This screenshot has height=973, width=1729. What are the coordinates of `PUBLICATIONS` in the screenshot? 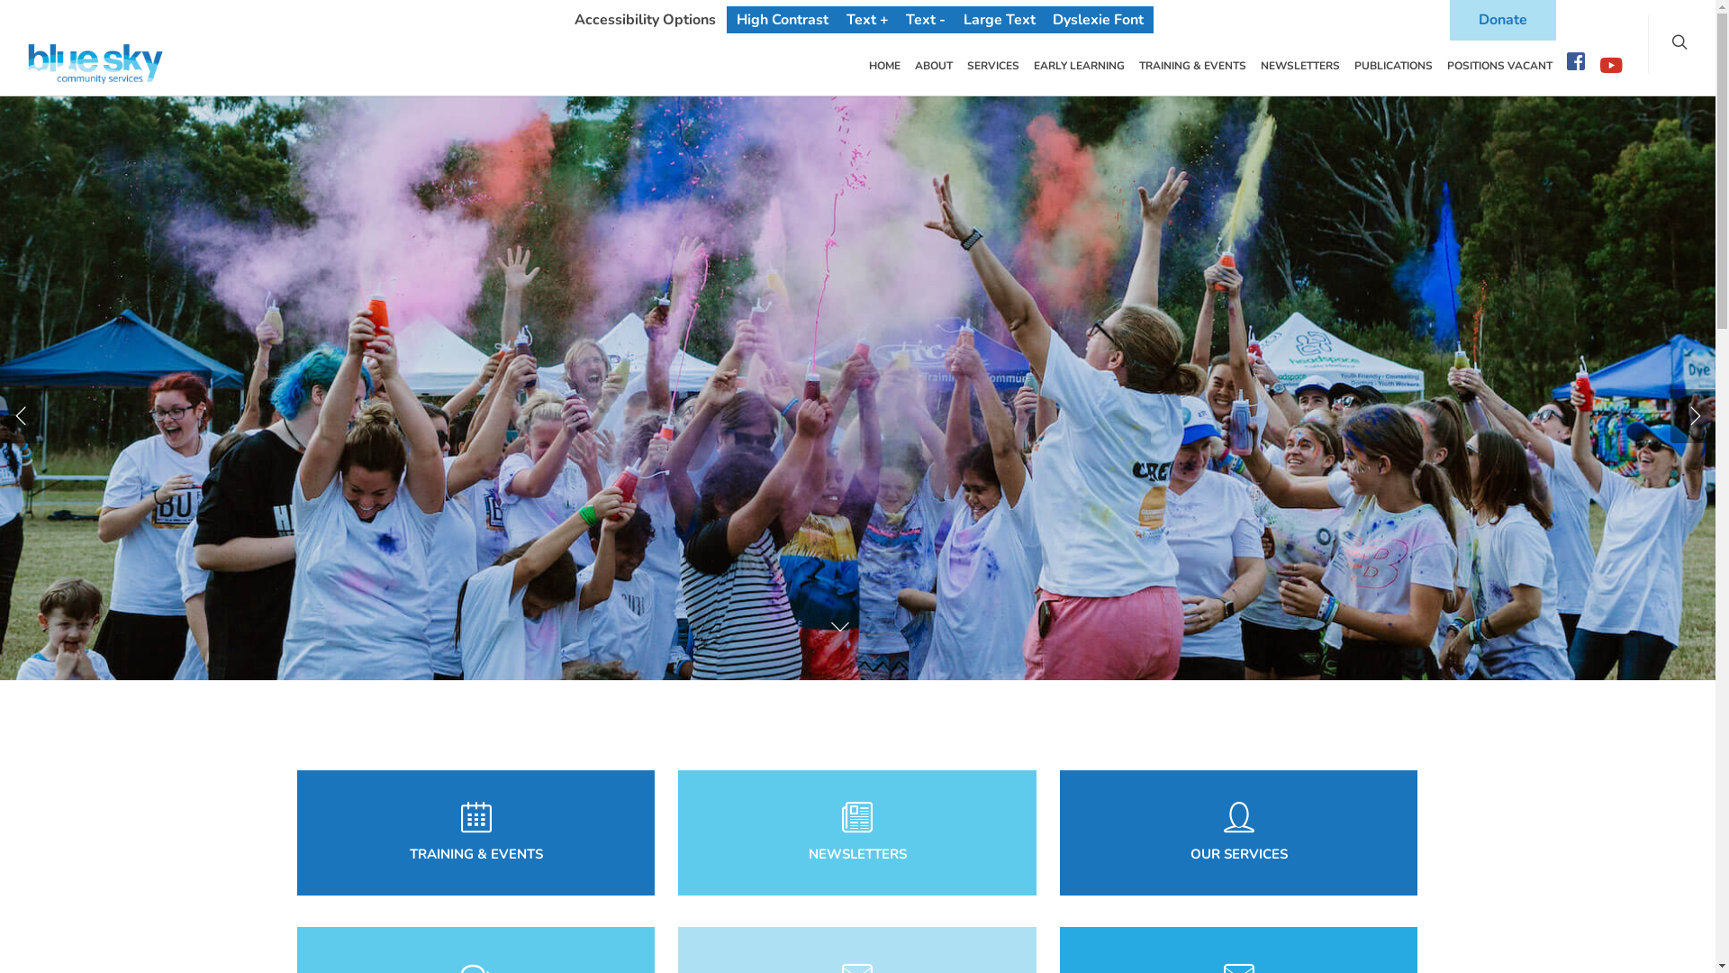 It's located at (1394, 67).